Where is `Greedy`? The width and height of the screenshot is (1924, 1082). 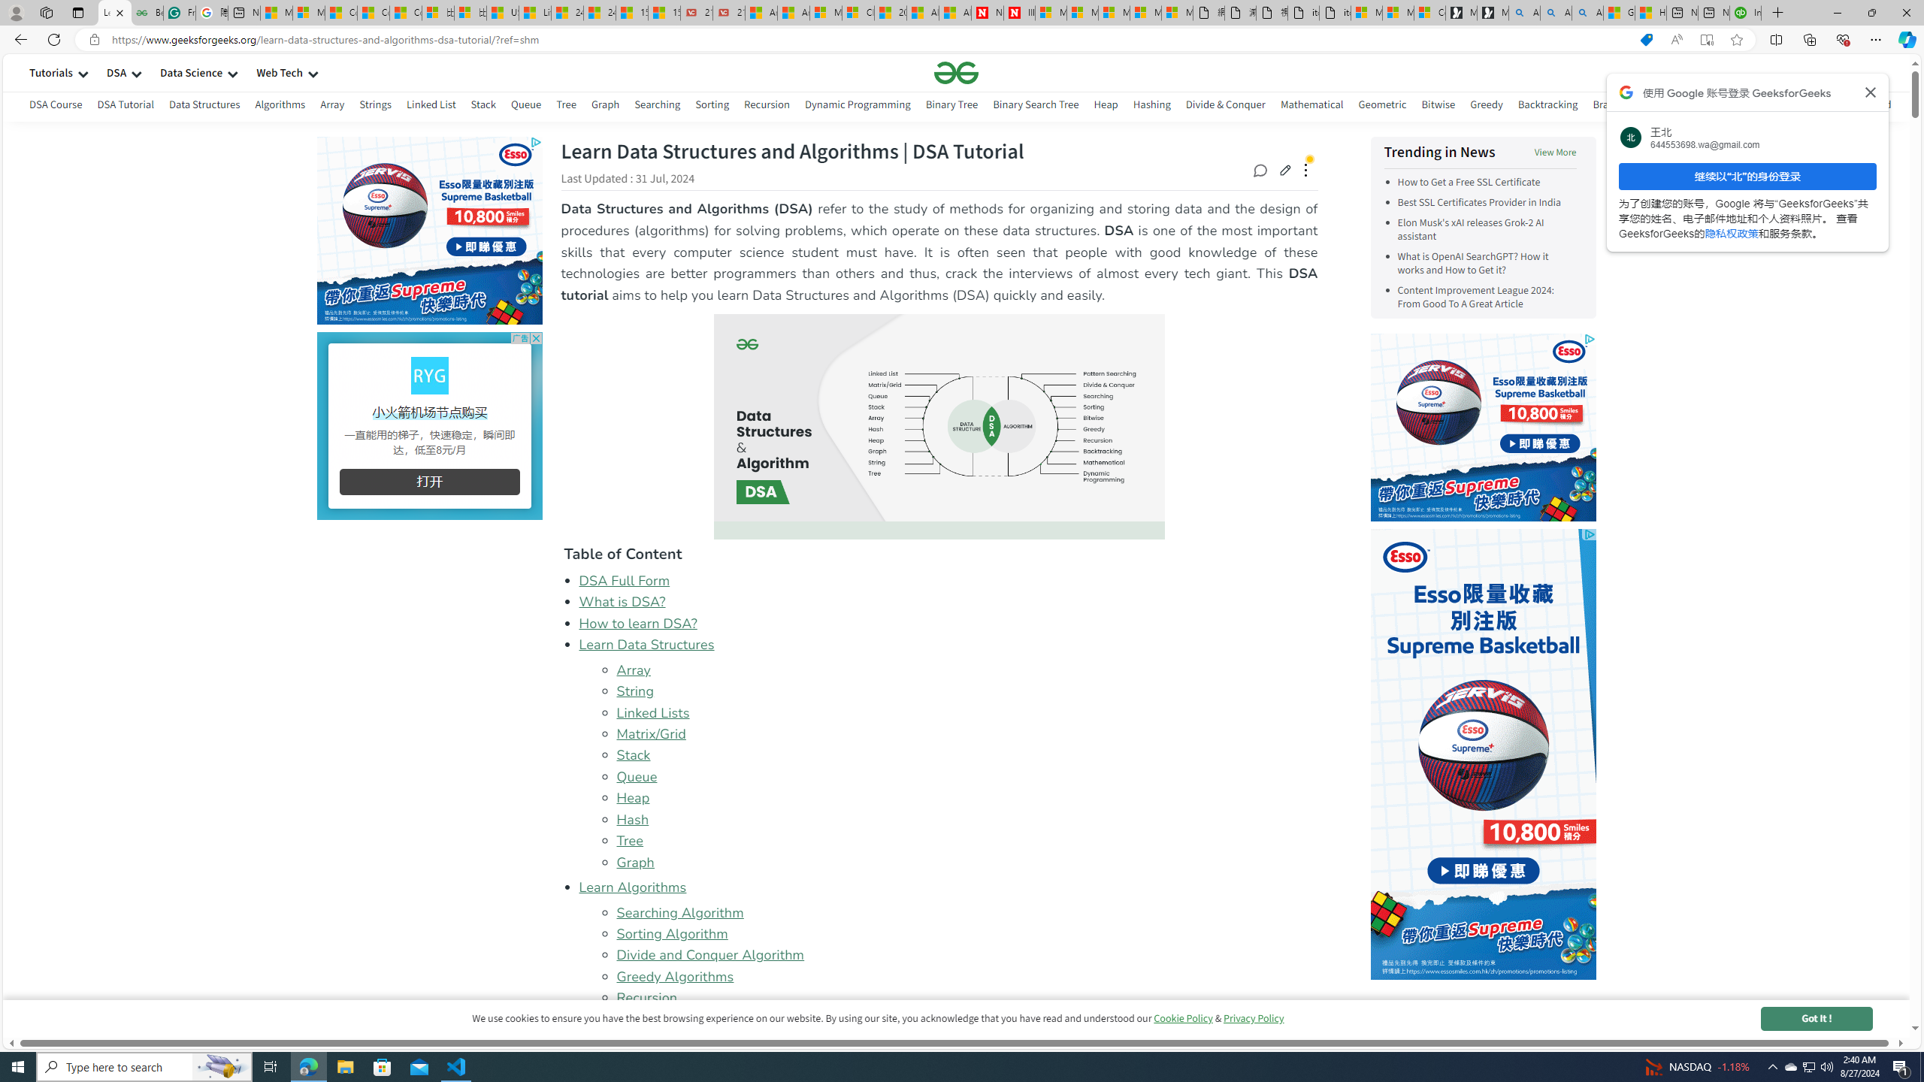
Greedy is located at coordinates (1486, 107).